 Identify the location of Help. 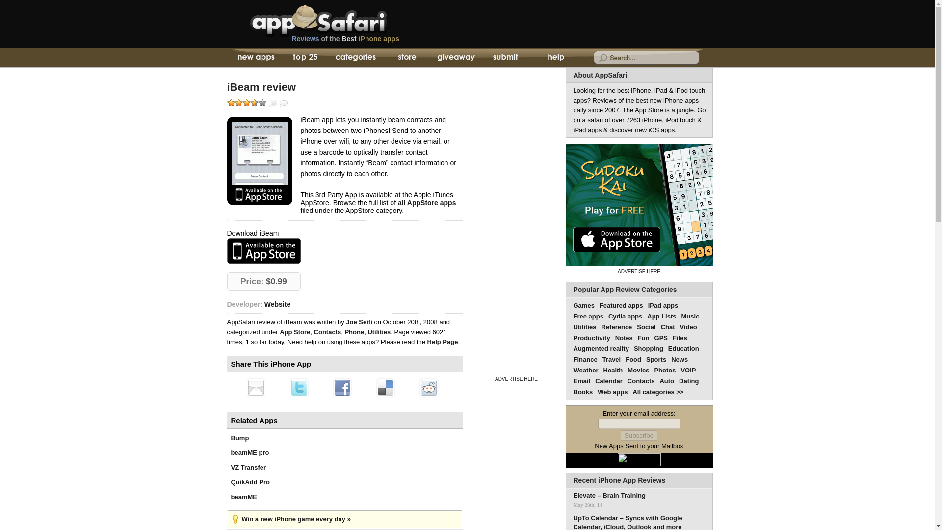
(555, 58).